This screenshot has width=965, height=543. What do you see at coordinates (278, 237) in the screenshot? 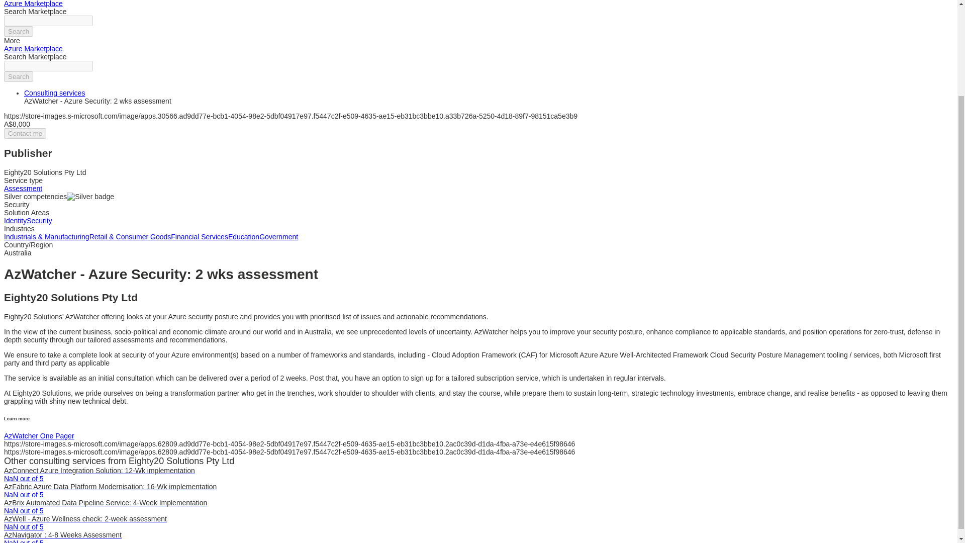
I see `Government` at bounding box center [278, 237].